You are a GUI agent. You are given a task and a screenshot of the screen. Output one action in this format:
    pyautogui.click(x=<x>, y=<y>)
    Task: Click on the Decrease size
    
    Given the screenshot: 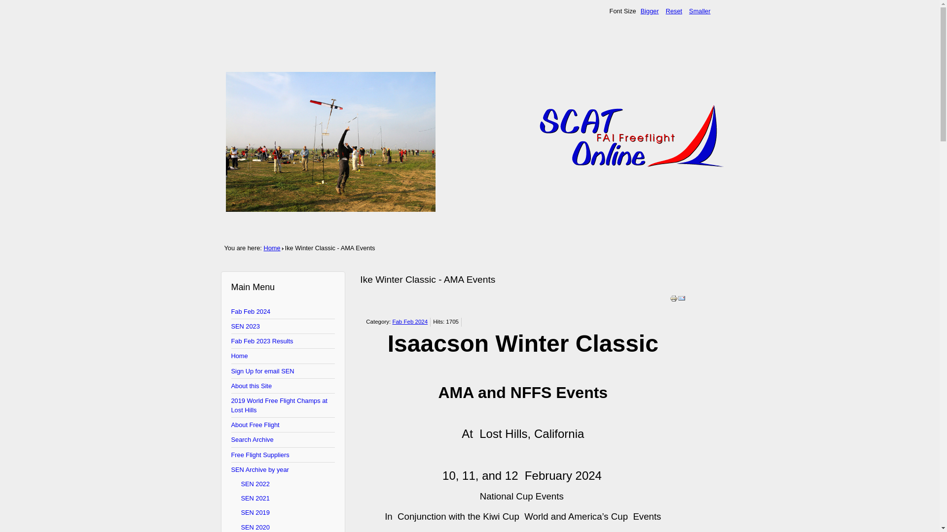 What is the action you would take?
    pyautogui.click(x=699, y=11)
    